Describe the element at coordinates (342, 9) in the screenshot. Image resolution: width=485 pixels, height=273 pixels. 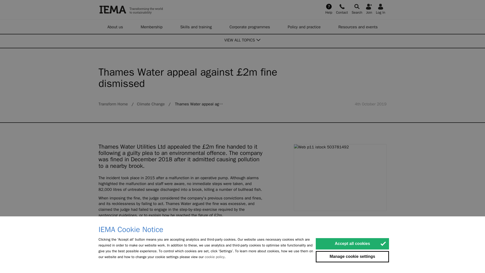
I see `Contact` at that location.